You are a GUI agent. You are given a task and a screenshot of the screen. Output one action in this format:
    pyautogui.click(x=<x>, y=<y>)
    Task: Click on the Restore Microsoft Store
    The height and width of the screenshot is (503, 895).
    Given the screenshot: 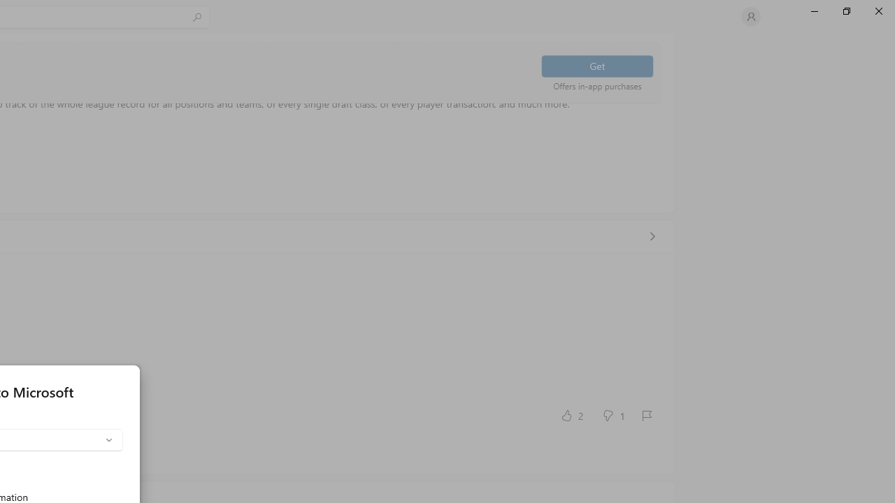 What is the action you would take?
    pyautogui.click(x=846, y=11)
    